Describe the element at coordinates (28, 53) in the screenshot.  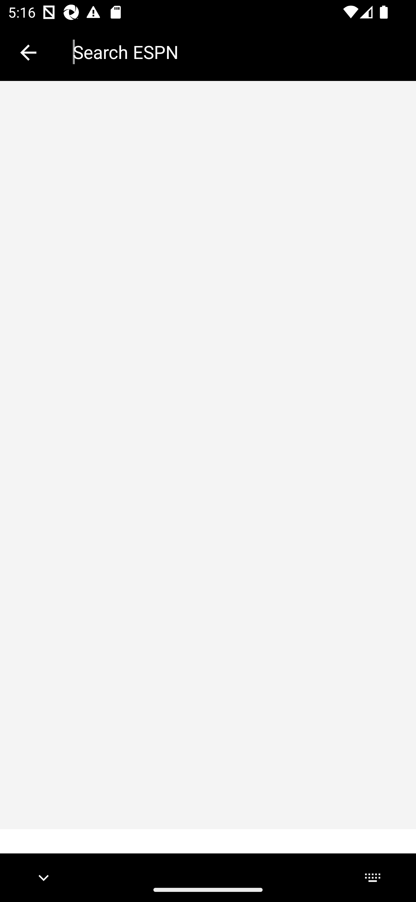
I see `Collapse` at that location.